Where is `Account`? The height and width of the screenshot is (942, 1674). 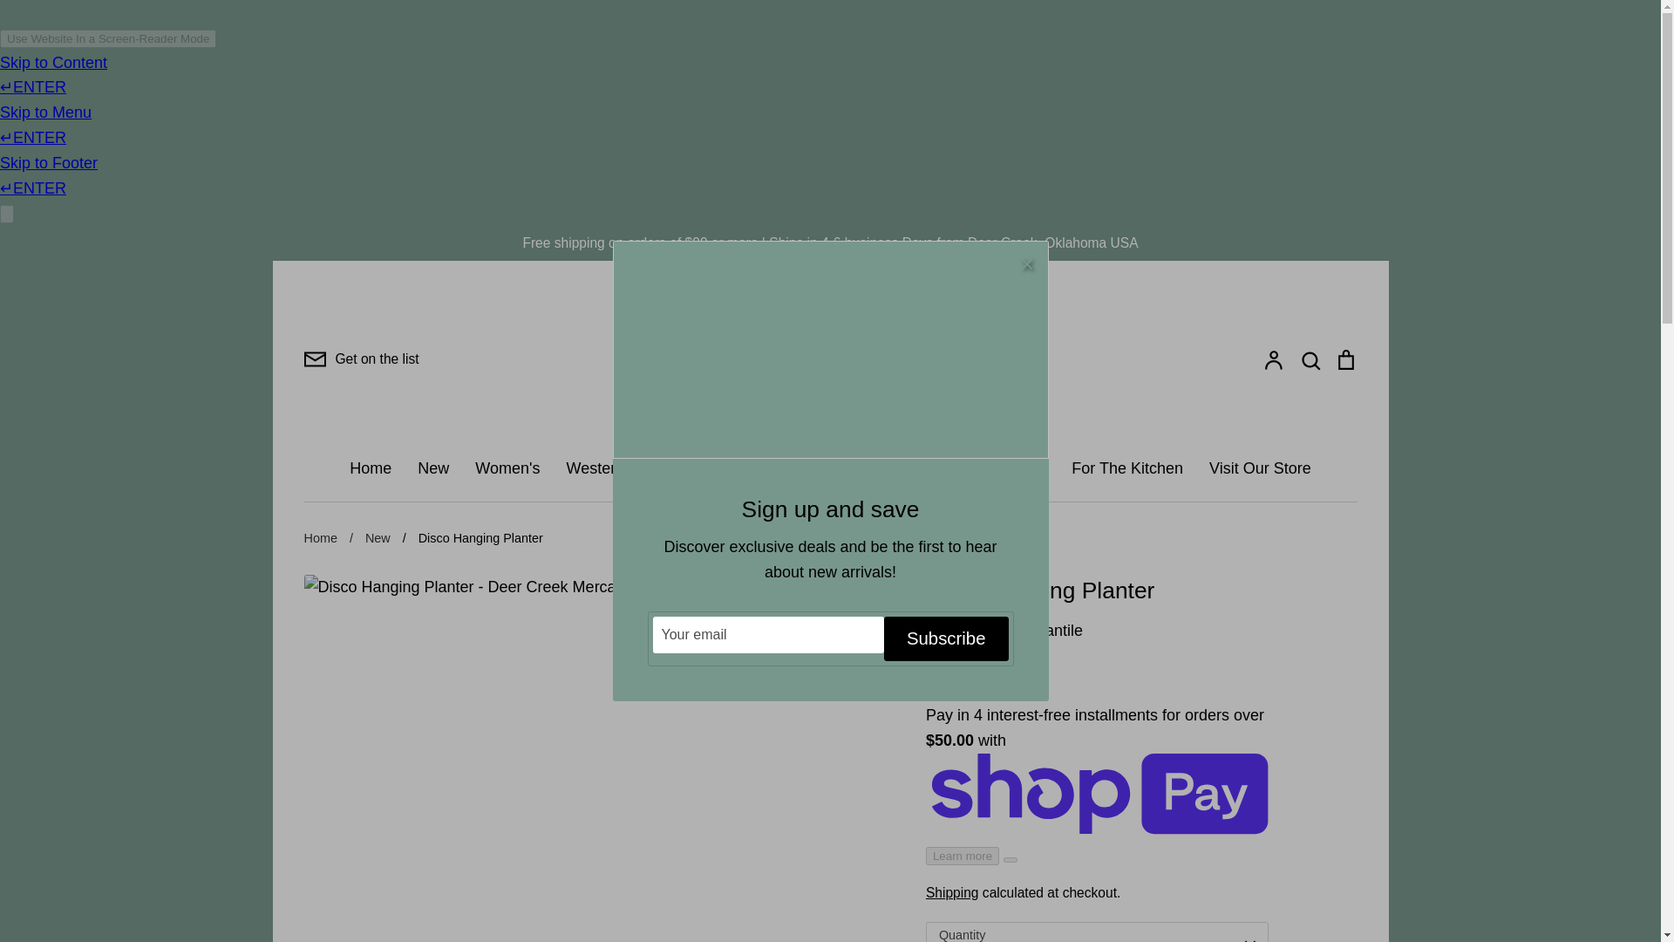
Account is located at coordinates (1273, 359).